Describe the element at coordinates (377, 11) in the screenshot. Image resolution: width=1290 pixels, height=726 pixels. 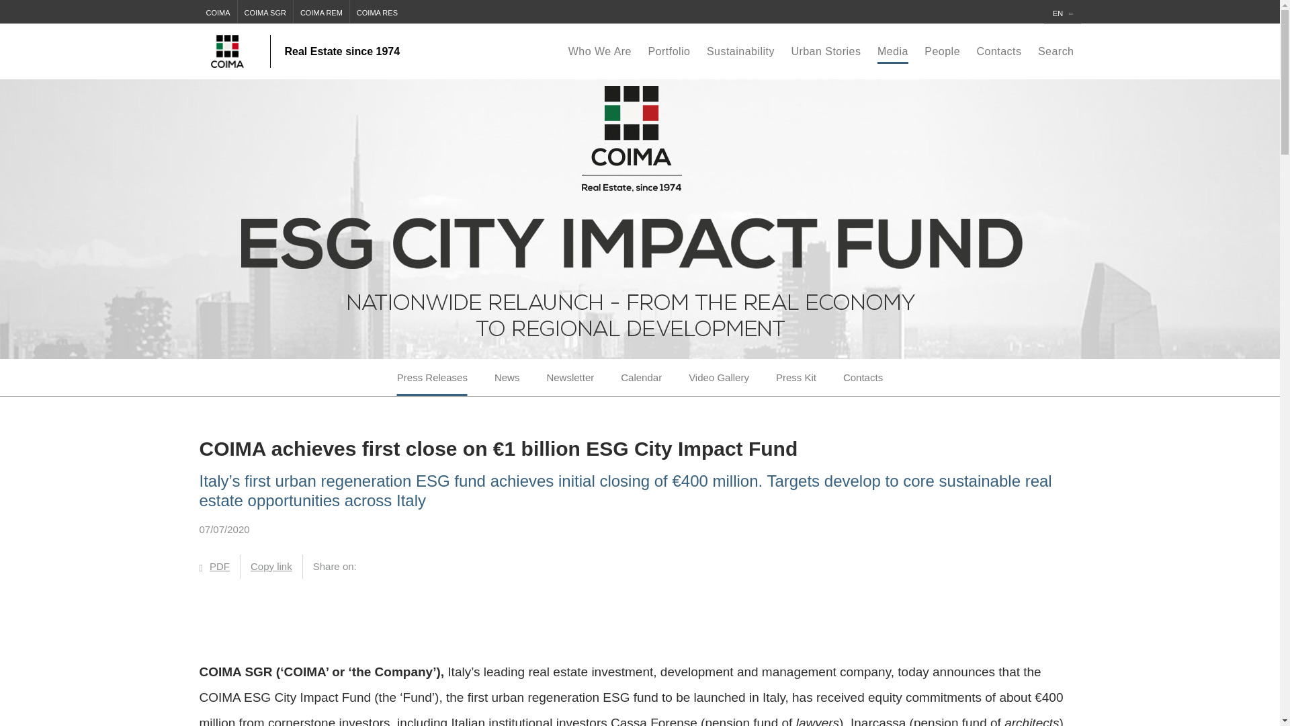
I see `COIMA RES` at that location.